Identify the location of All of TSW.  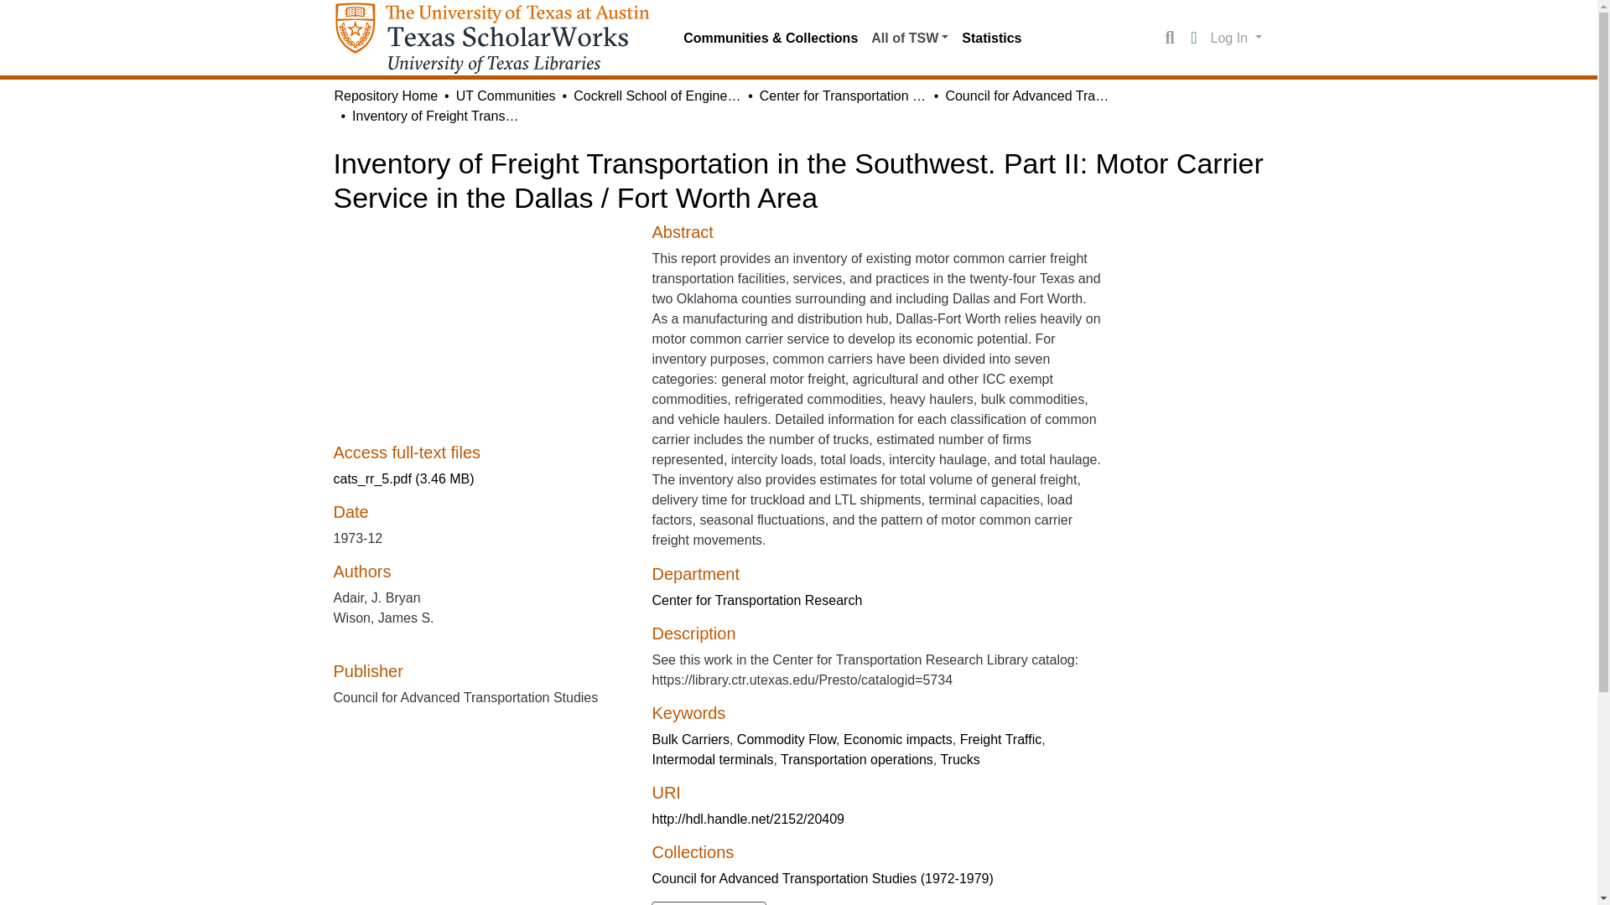
(909, 38).